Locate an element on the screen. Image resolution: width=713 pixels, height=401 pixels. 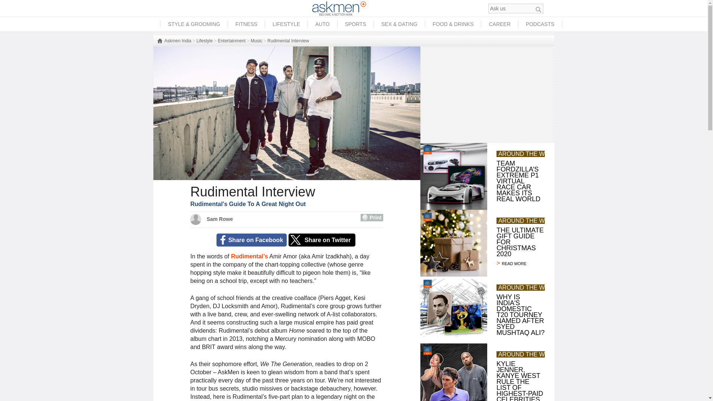
FITNESS is located at coordinates (246, 24).